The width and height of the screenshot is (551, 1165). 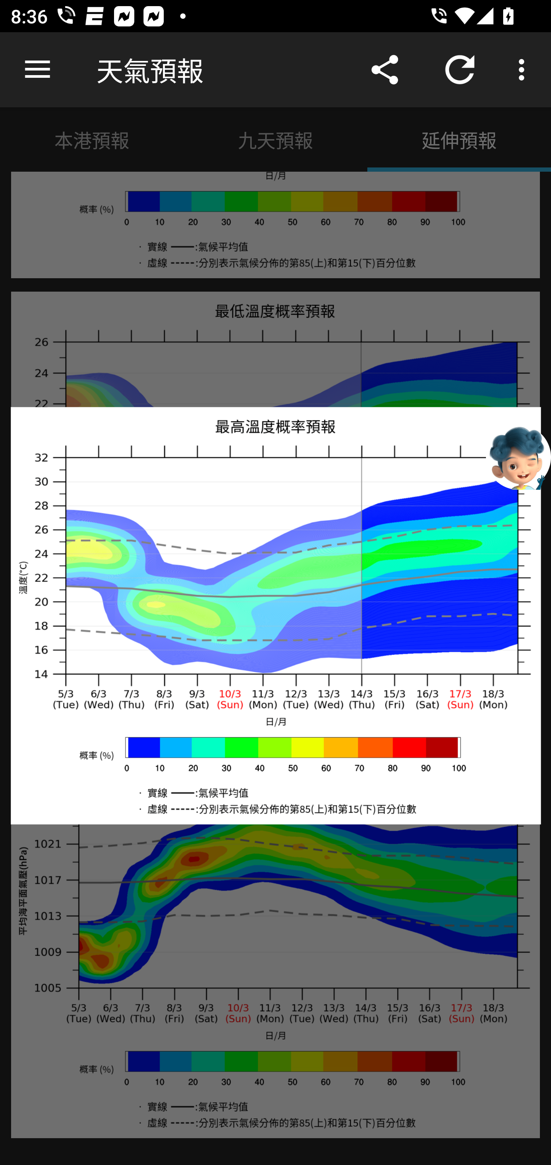 What do you see at coordinates (37, 70) in the screenshot?
I see `向上瀏覽` at bounding box center [37, 70].